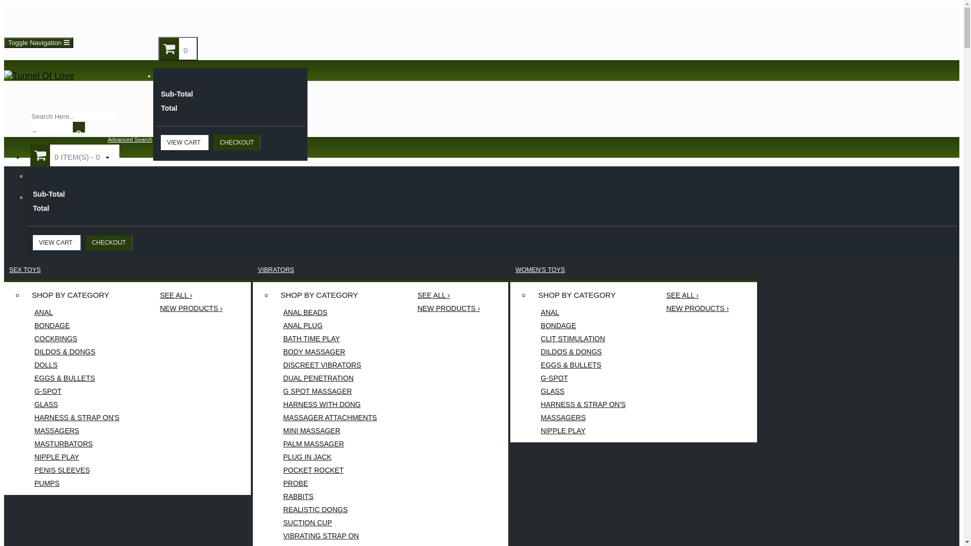 This screenshot has width=971, height=546. What do you see at coordinates (583, 326) in the screenshot?
I see `BONDAGE` at bounding box center [583, 326].